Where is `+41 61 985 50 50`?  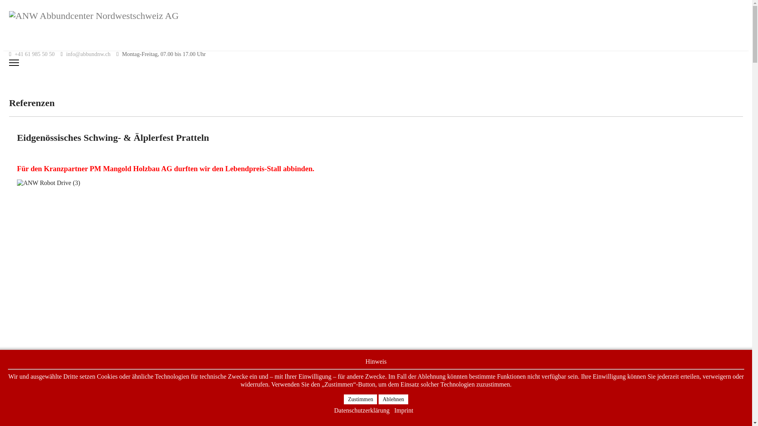
+41 61 985 50 50 is located at coordinates (35, 54).